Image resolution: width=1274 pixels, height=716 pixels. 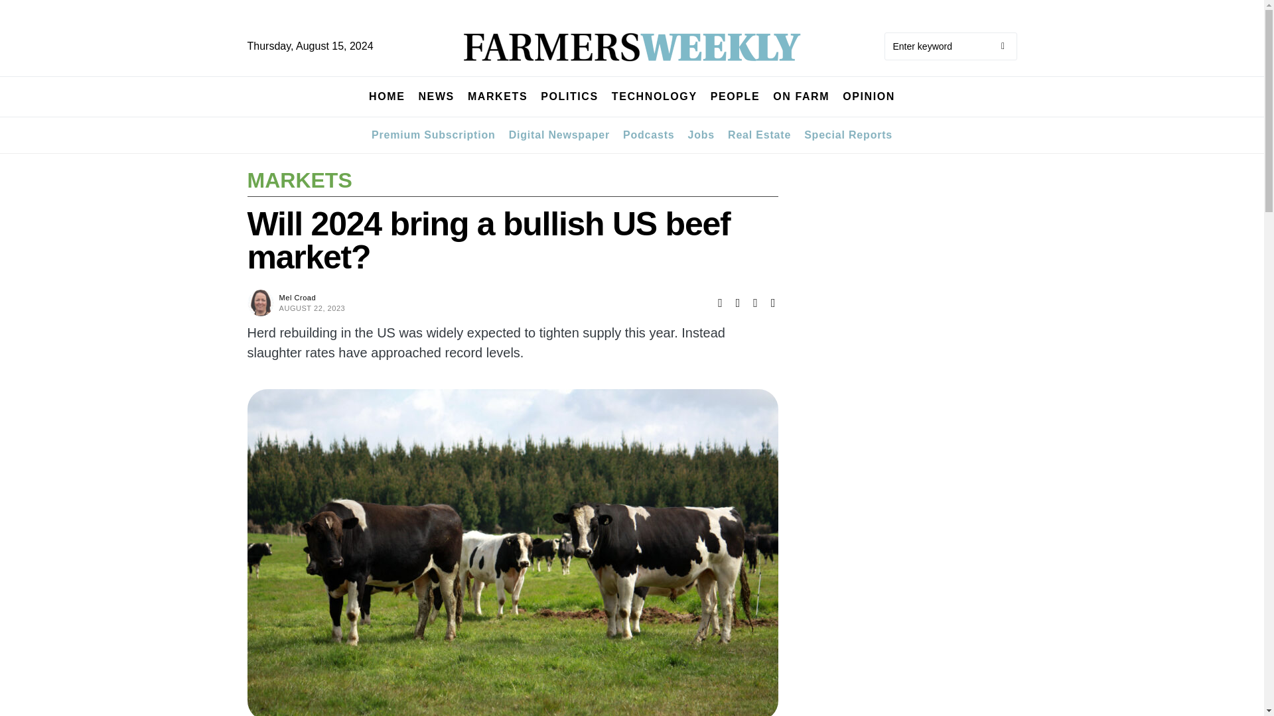 What do you see at coordinates (869, 97) in the screenshot?
I see `OPINION` at bounding box center [869, 97].